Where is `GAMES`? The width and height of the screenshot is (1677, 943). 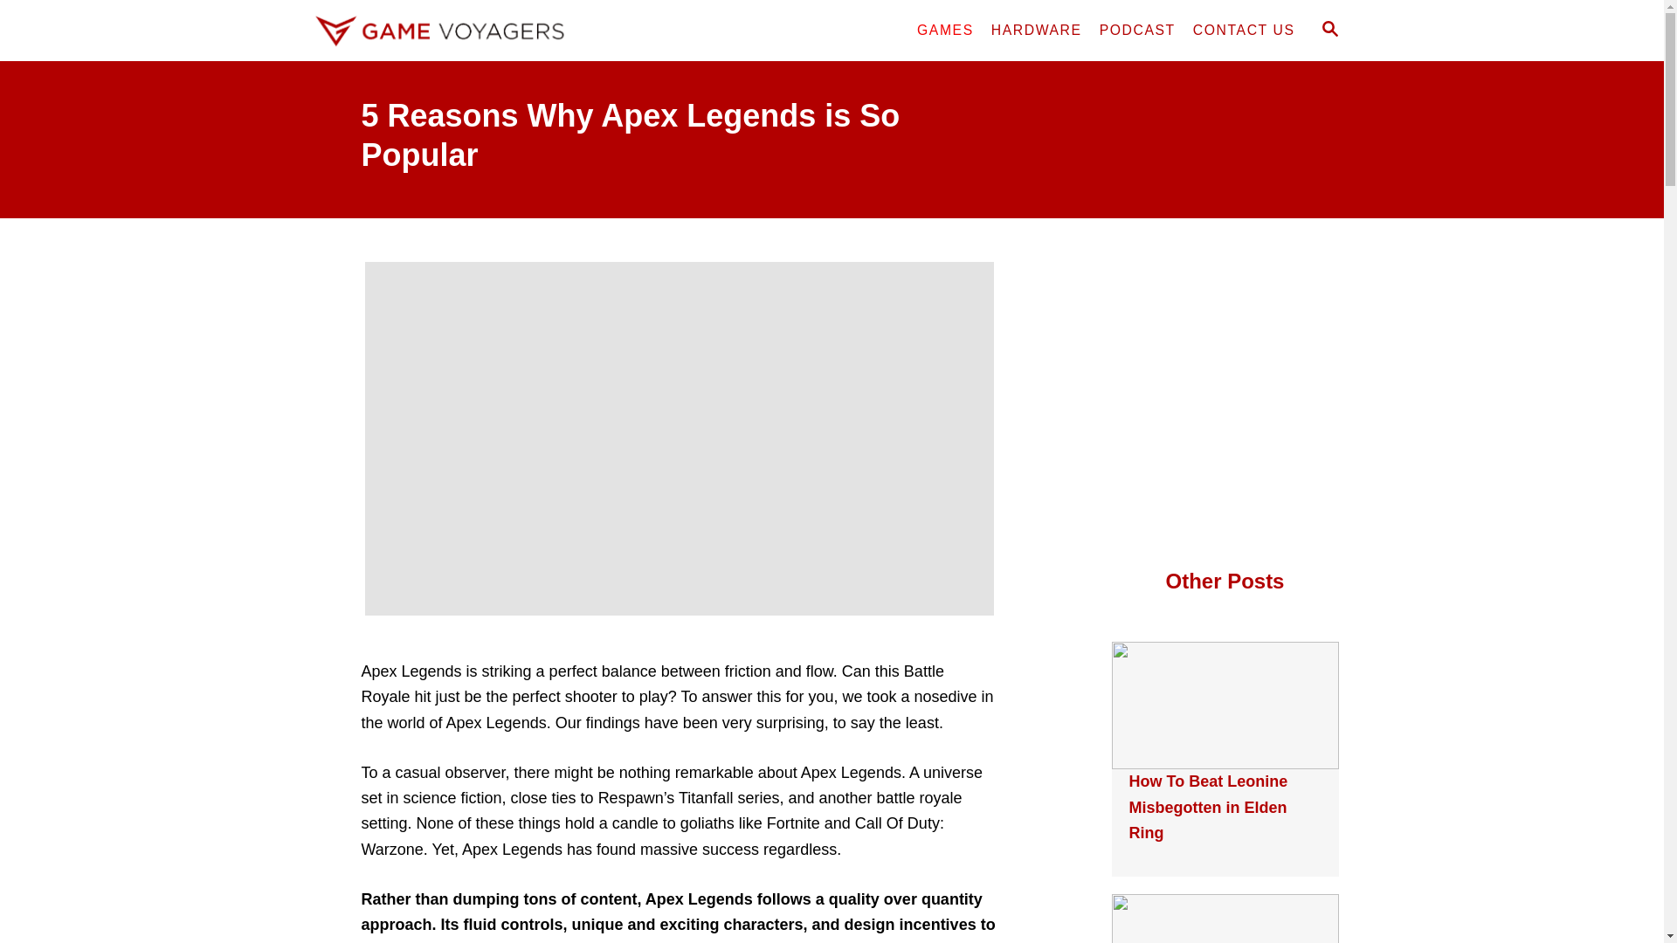 GAMES is located at coordinates (945, 31).